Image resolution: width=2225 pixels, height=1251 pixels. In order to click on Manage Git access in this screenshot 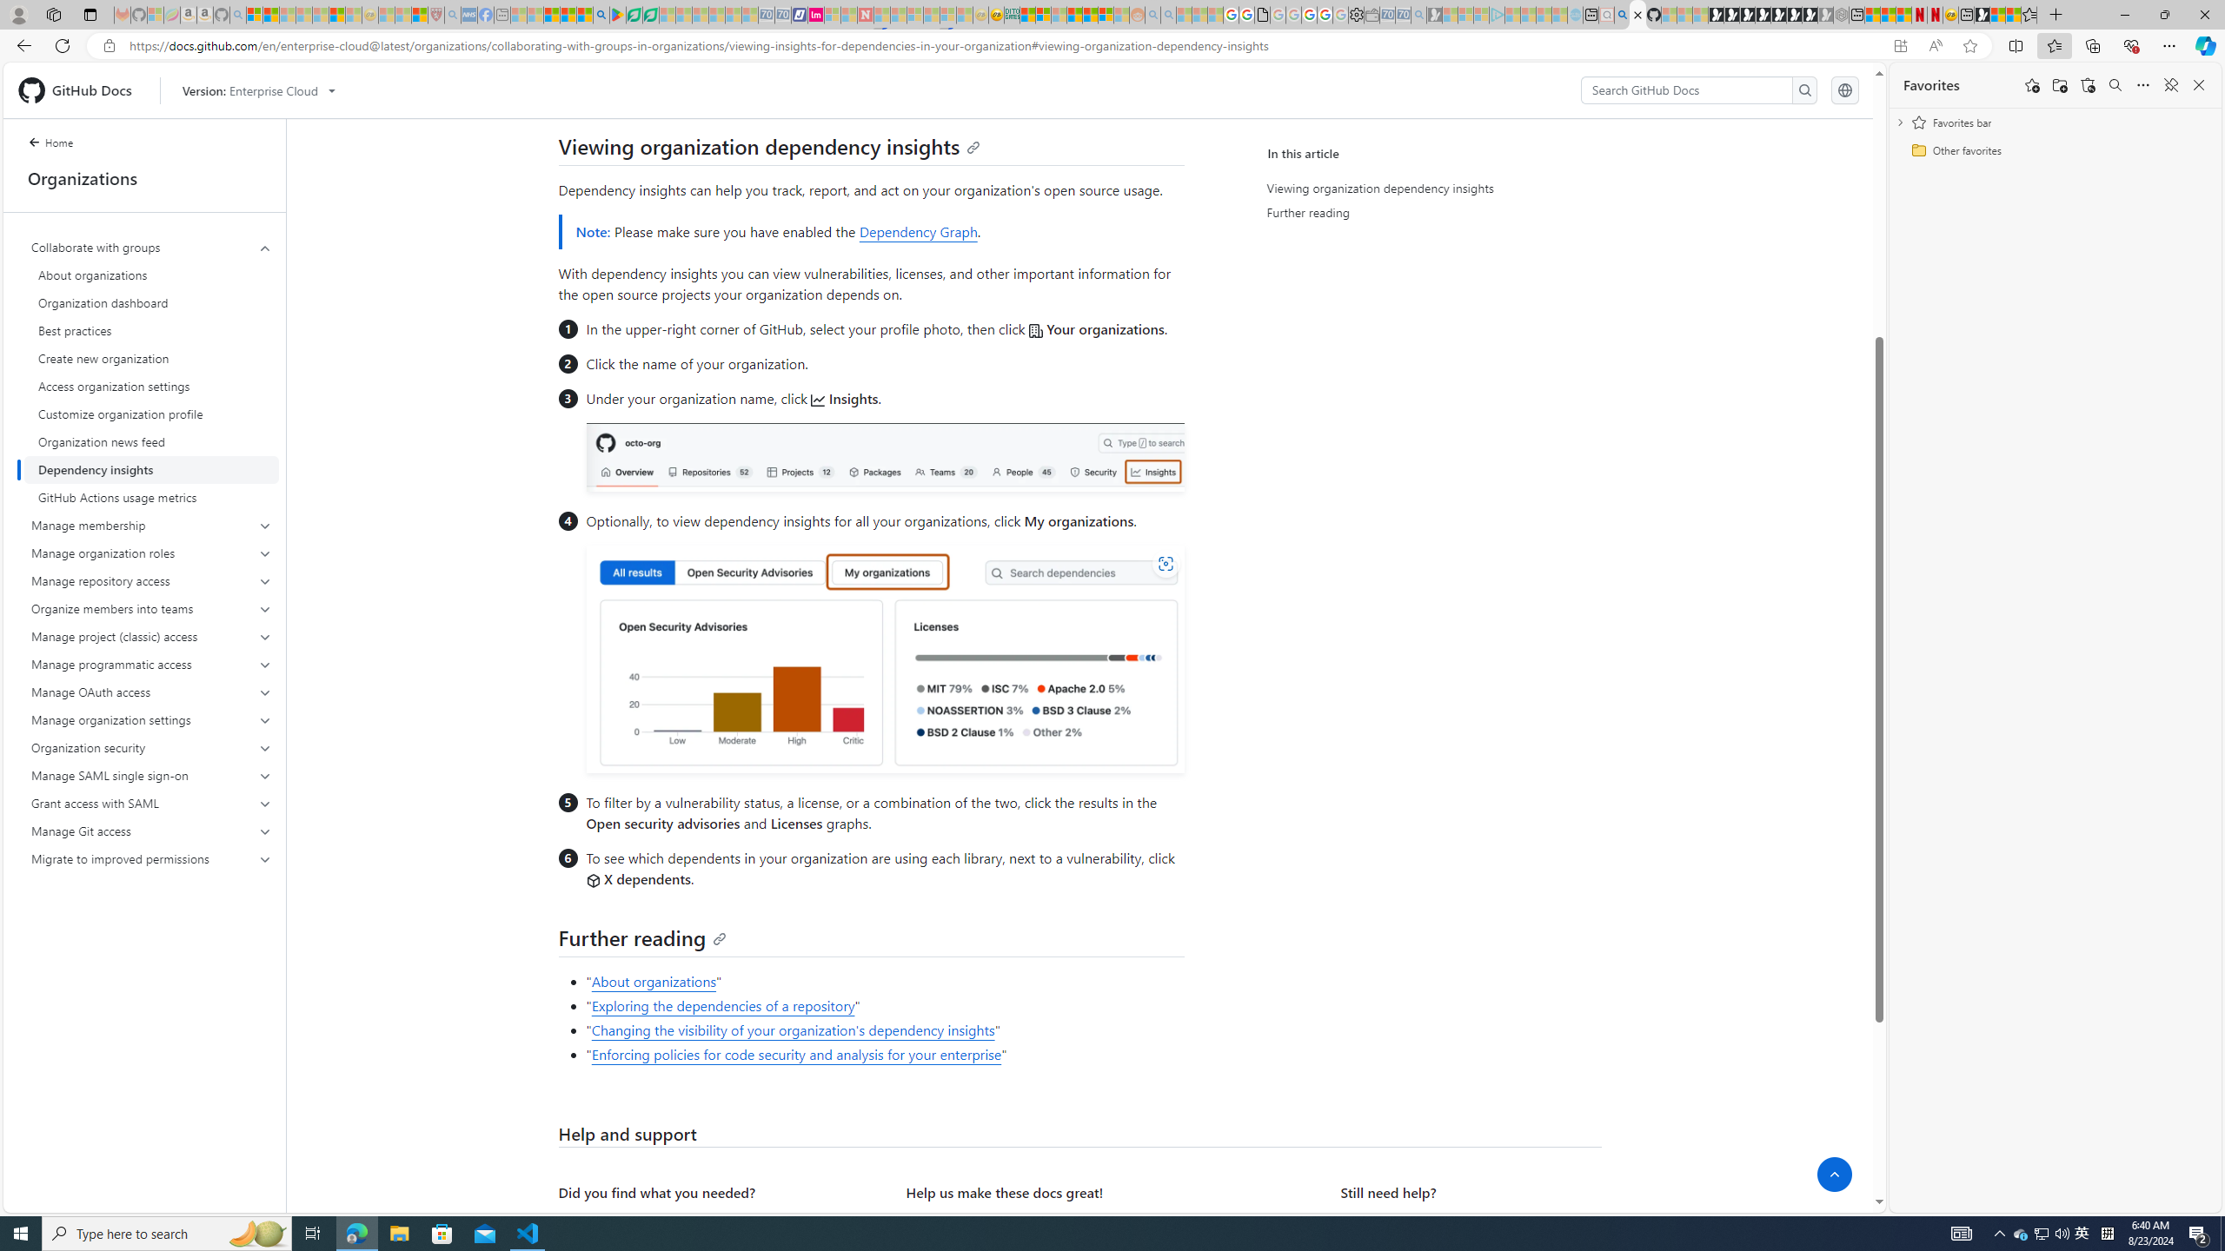, I will do `click(151, 831)`.